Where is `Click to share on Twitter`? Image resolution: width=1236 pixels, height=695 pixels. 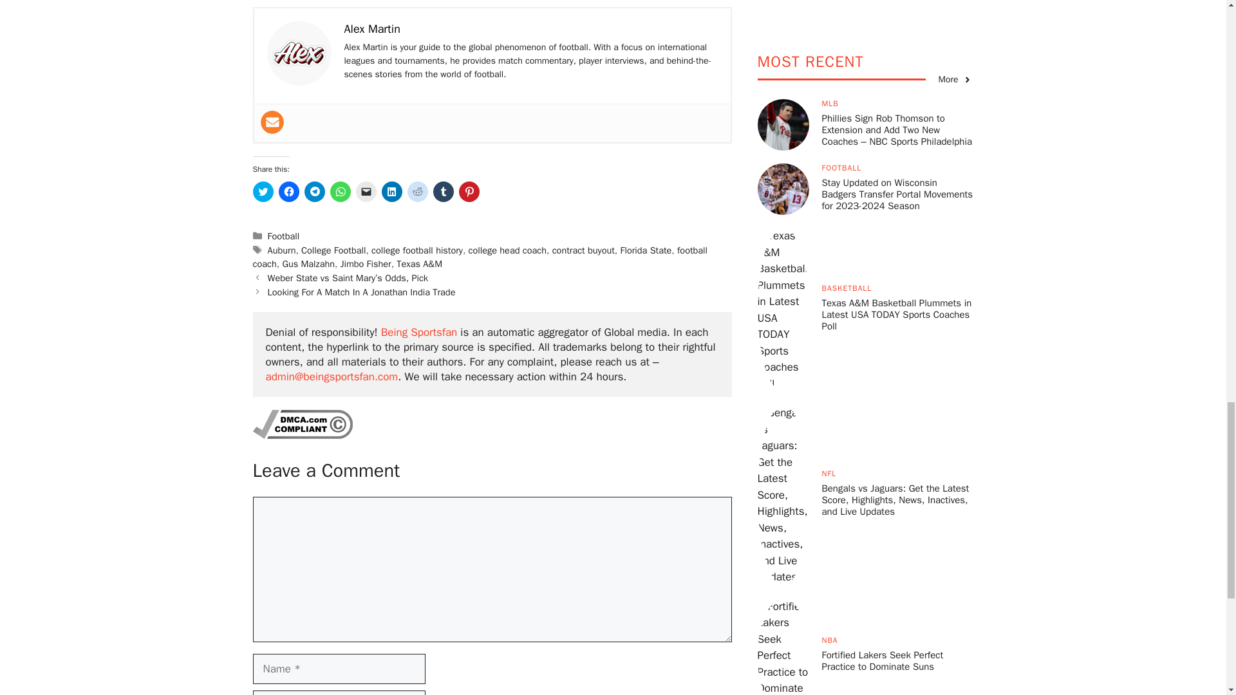 Click to share on Twitter is located at coordinates (263, 192).